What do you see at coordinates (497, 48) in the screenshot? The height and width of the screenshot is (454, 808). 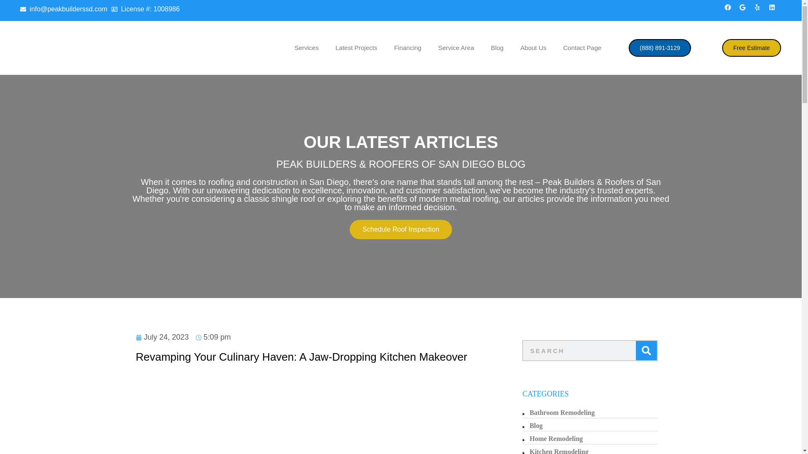 I see `Blog` at bounding box center [497, 48].